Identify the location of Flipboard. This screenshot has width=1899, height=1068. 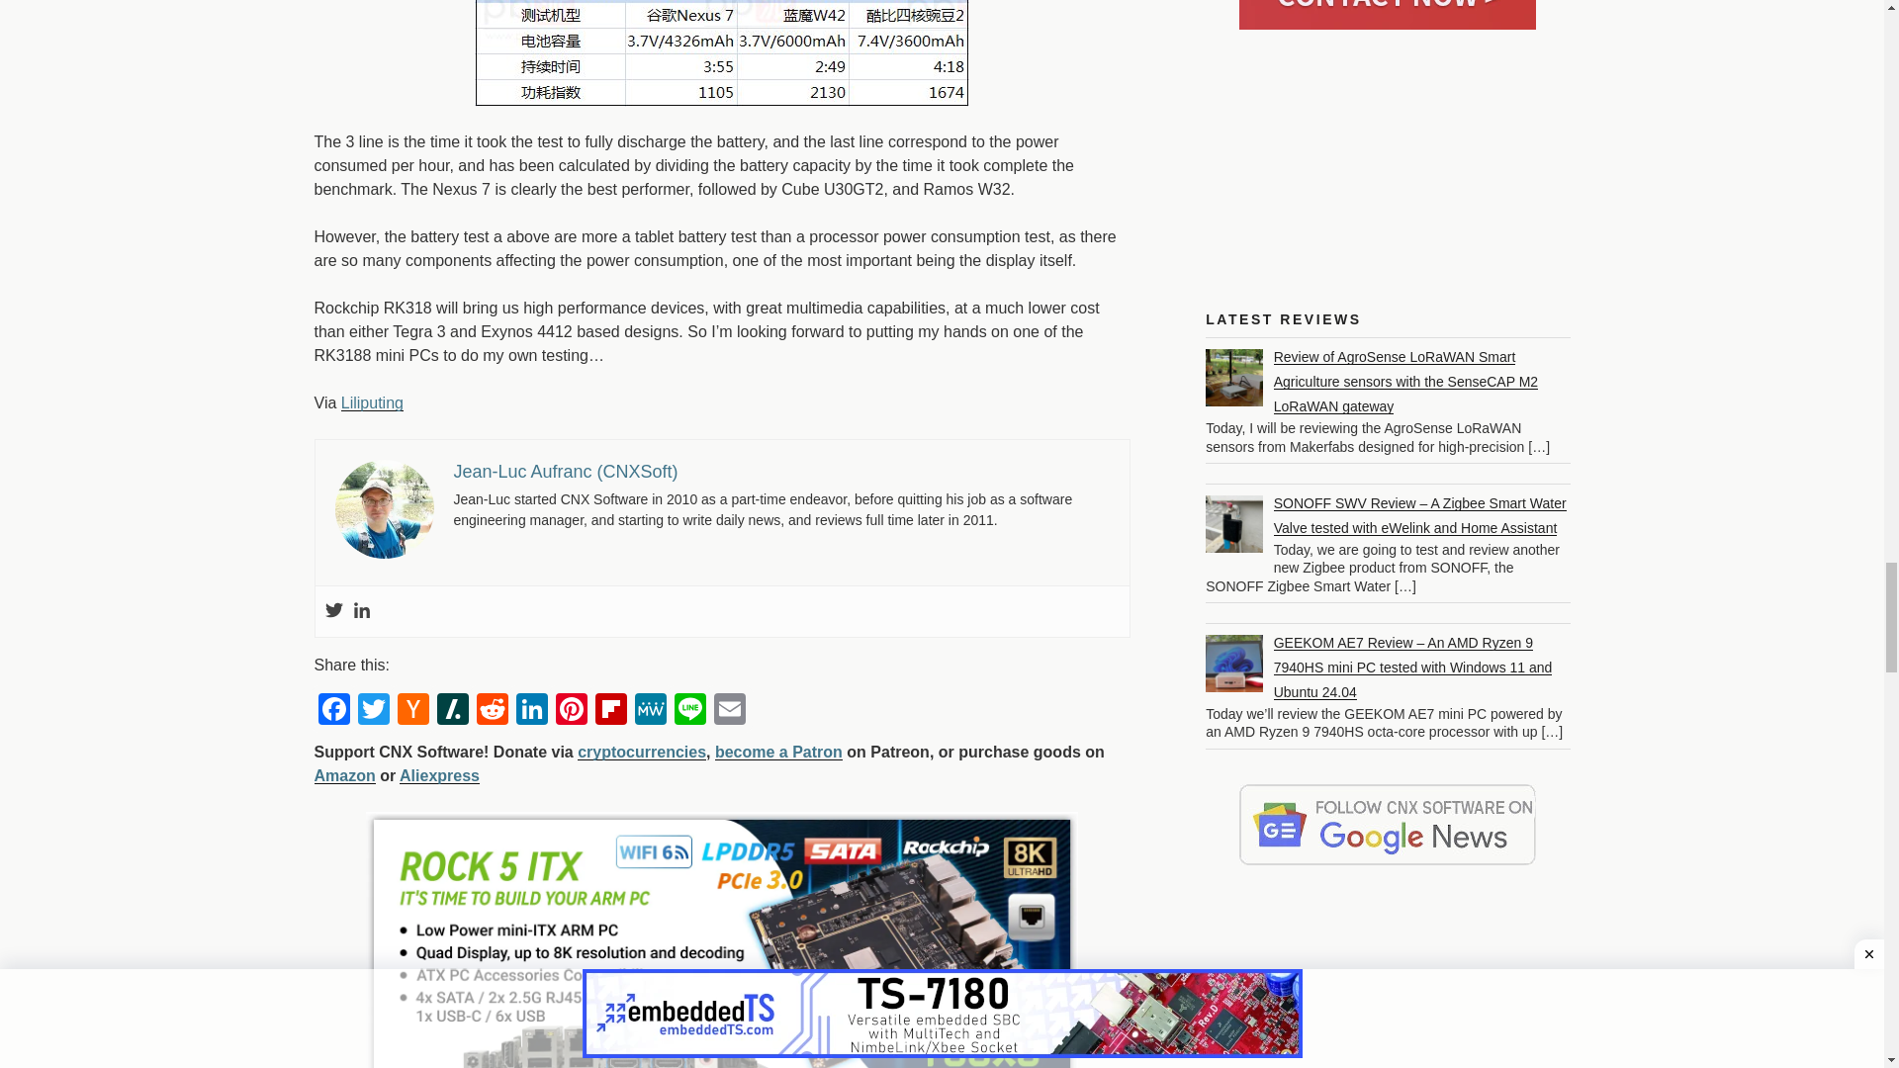
(610, 708).